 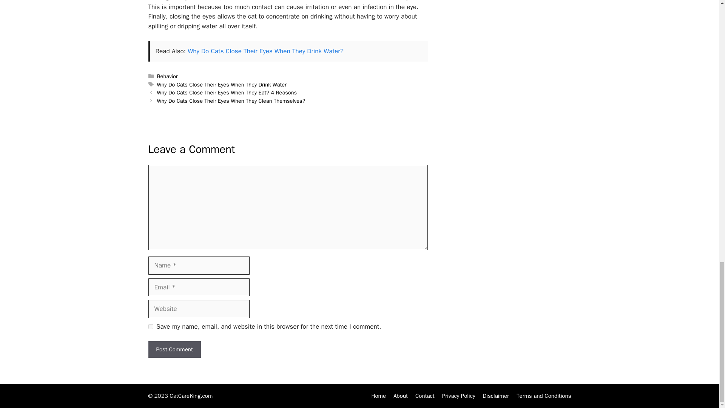 What do you see at coordinates (174, 349) in the screenshot?
I see `Post Comment` at bounding box center [174, 349].